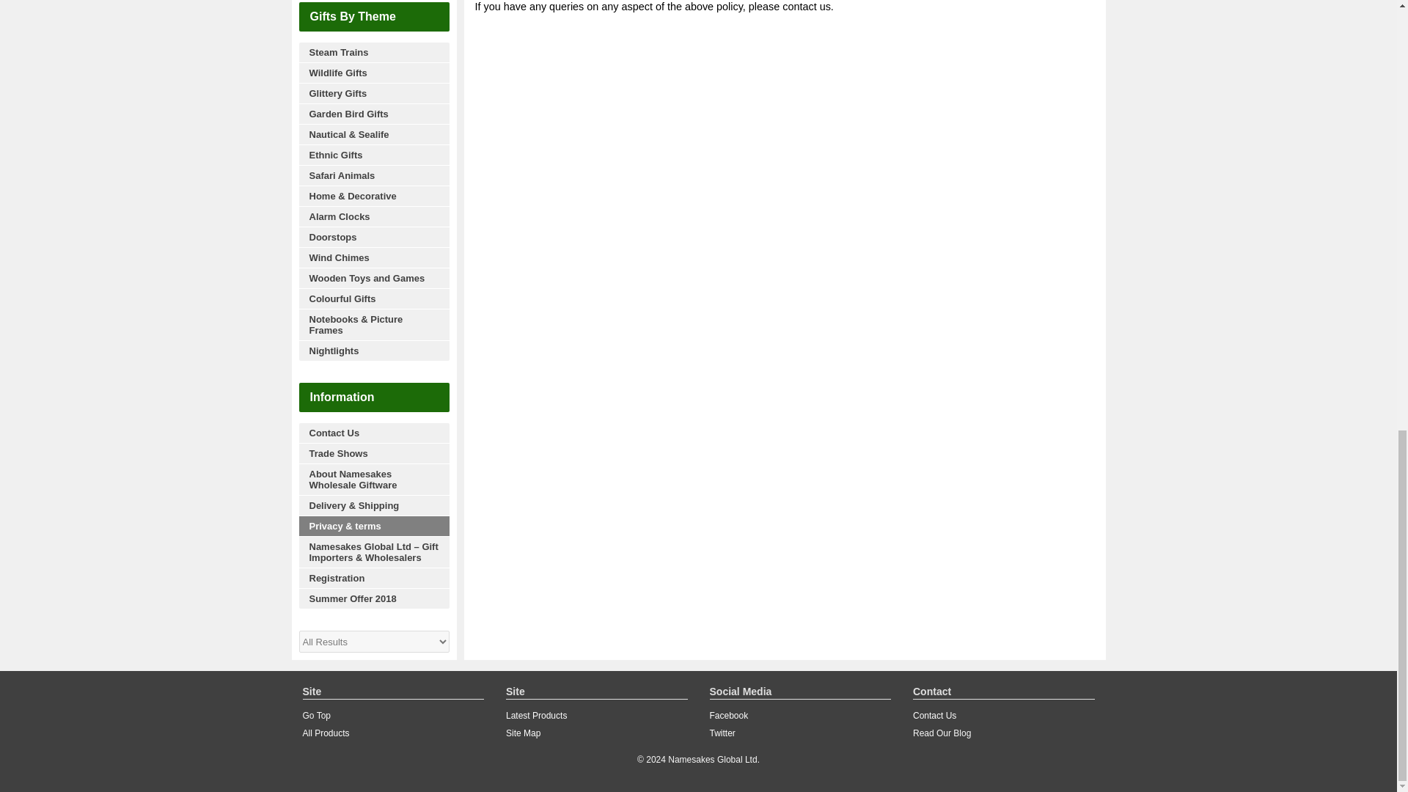  What do you see at coordinates (374, 154) in the screenshot?
I see `Ethnic Gifts` at bounding box center [374, 154].